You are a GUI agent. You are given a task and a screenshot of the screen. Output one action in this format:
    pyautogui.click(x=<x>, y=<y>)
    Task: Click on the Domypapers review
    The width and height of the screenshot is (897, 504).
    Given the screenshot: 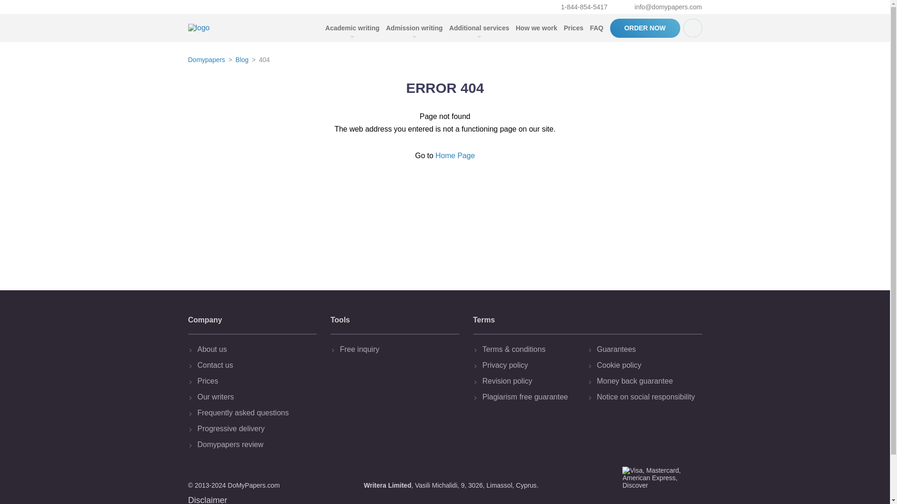 What is the action you would take?
    pyautogui.click(x=254, y=444)
    